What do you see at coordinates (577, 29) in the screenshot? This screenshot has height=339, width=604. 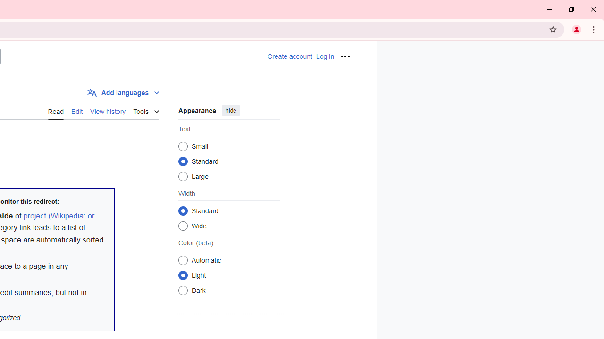 I see `You` at bounding box center [577, 29].